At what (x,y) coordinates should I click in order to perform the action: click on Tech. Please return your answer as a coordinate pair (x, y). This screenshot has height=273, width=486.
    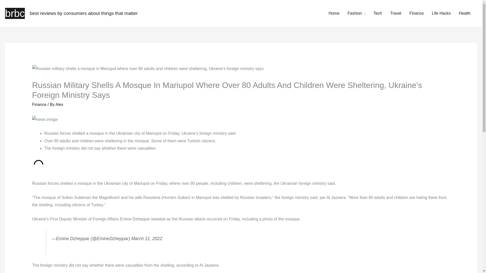
    Looking at the image, I should click on (378, 13).